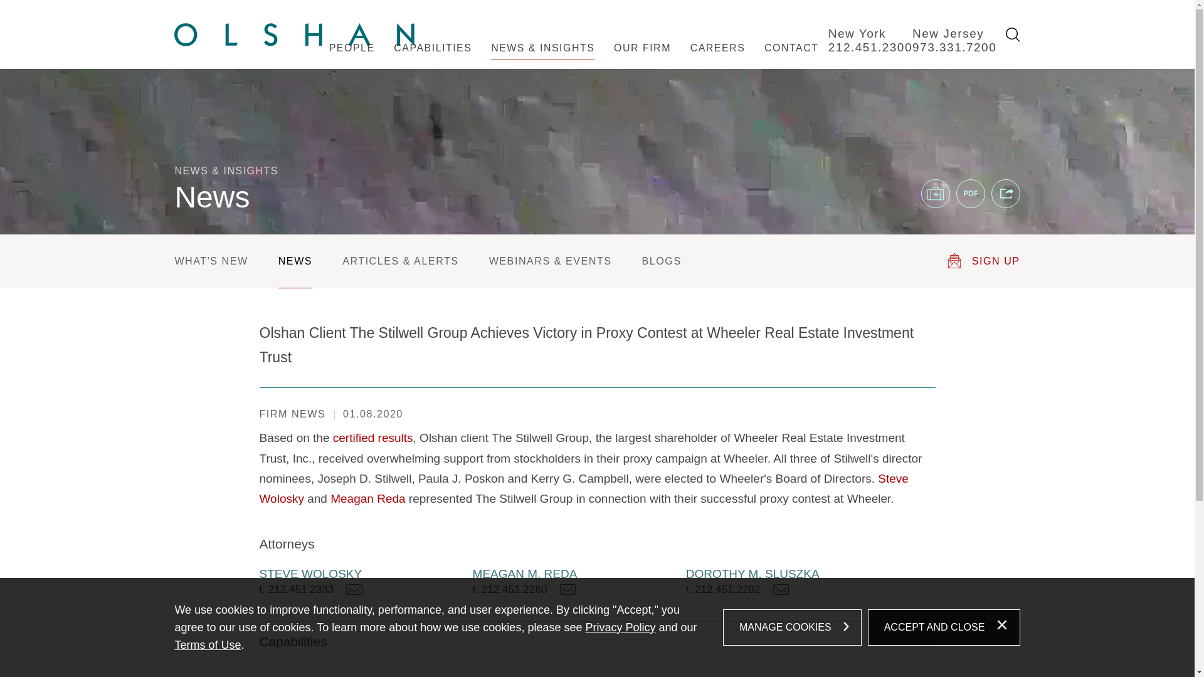  I want to click on CAPABILITIES, so click(433, 60).